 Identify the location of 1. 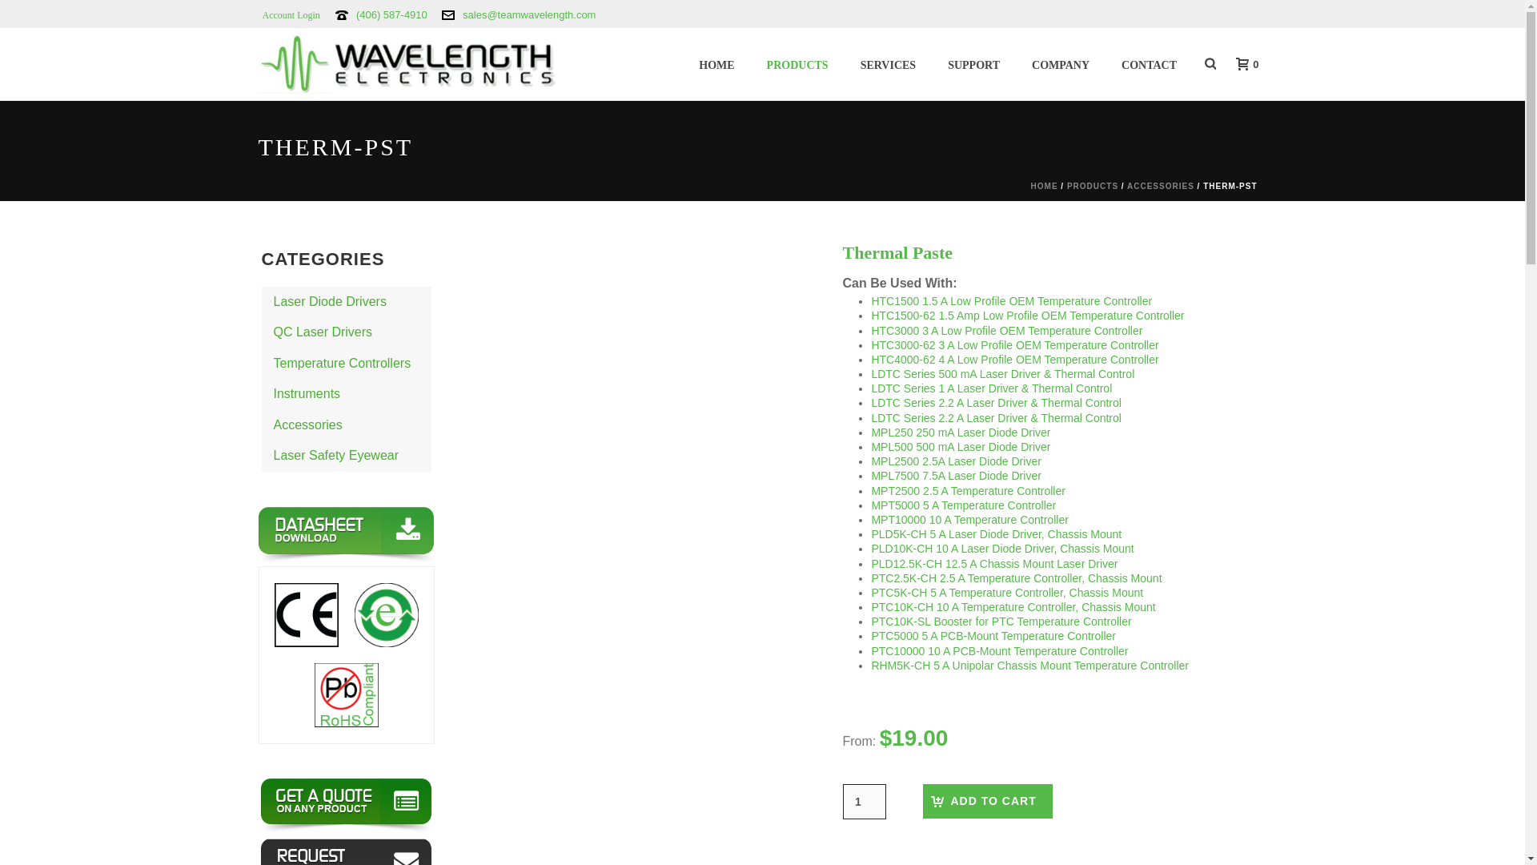
(863, 801).